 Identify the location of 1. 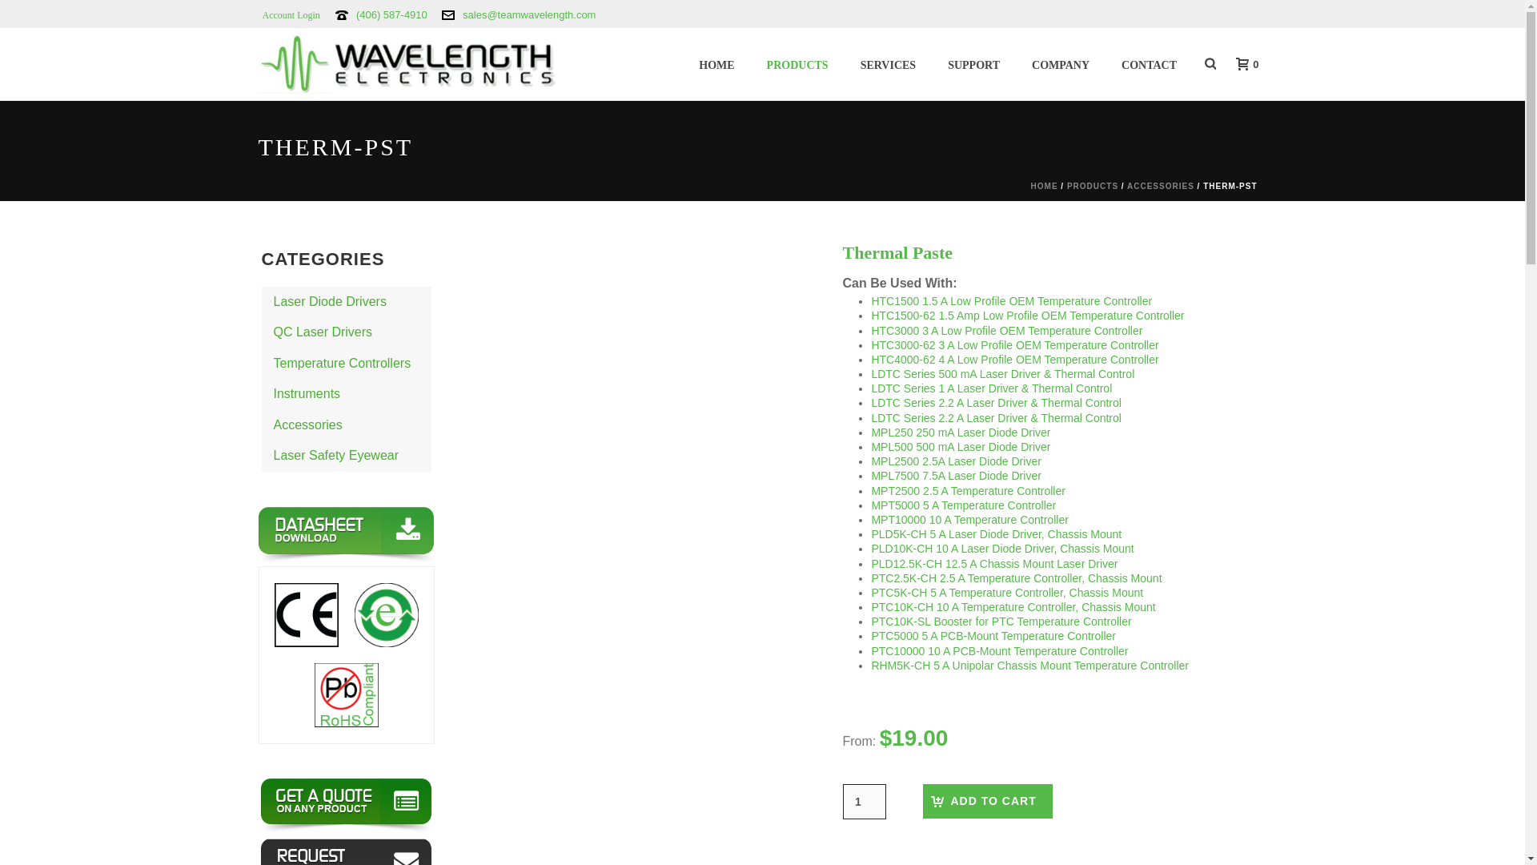
(863, 801).